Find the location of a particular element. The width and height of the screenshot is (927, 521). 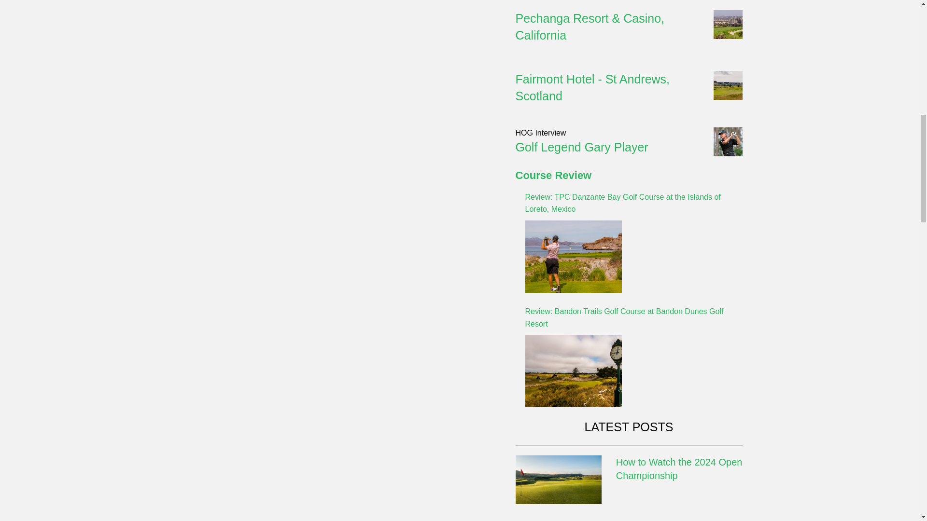

Gary Player Interview is located at coordinates (581, 147).